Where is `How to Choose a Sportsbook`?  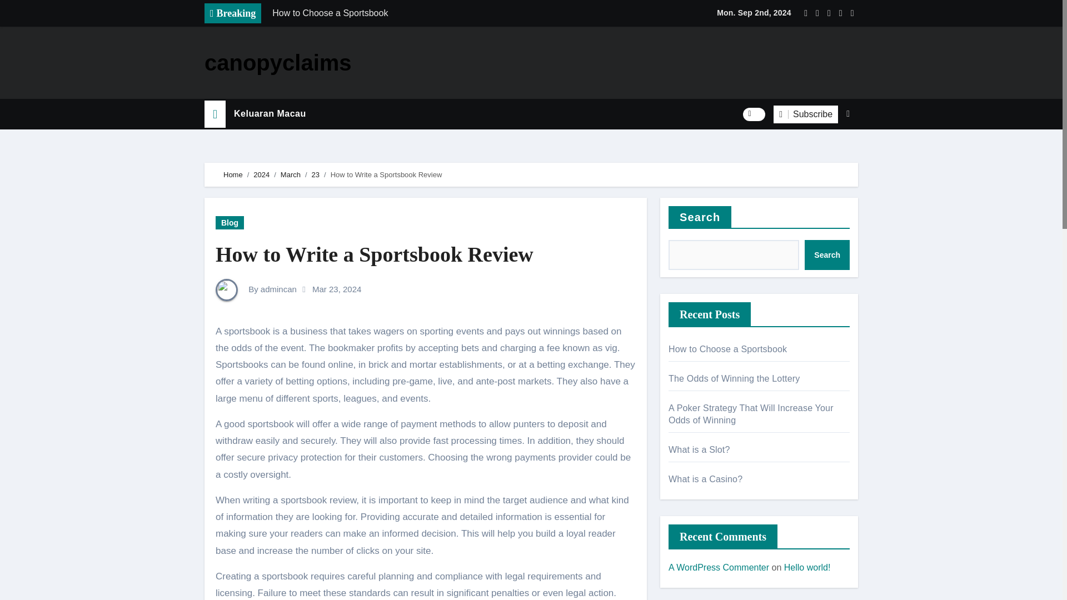 How to Choose a Sportsbook is located at coordinates (421, 13).